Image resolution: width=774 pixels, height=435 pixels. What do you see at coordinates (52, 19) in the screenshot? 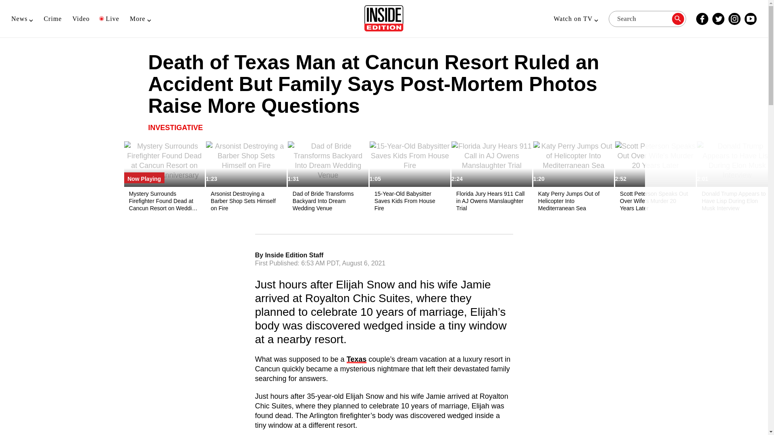
I see `Crime` at bounding box center [52, 19].